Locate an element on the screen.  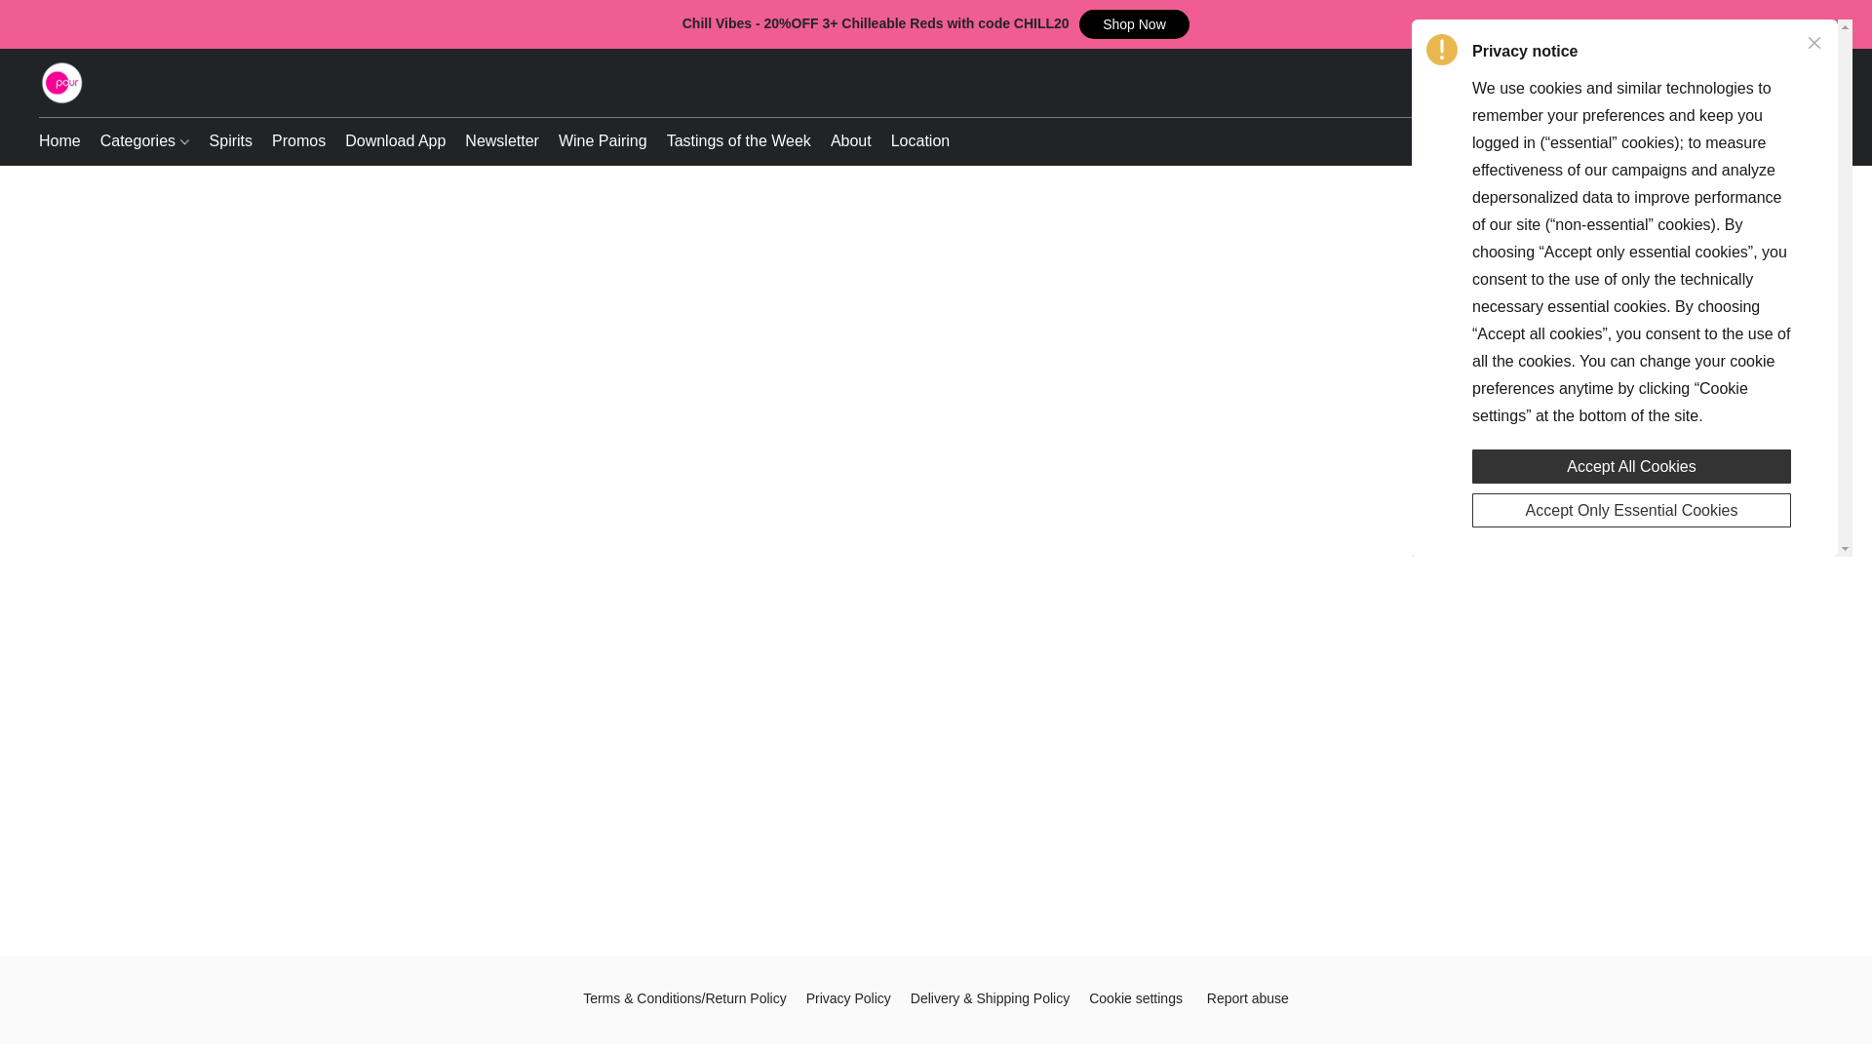
Categories is located at coordinates (144, 141).